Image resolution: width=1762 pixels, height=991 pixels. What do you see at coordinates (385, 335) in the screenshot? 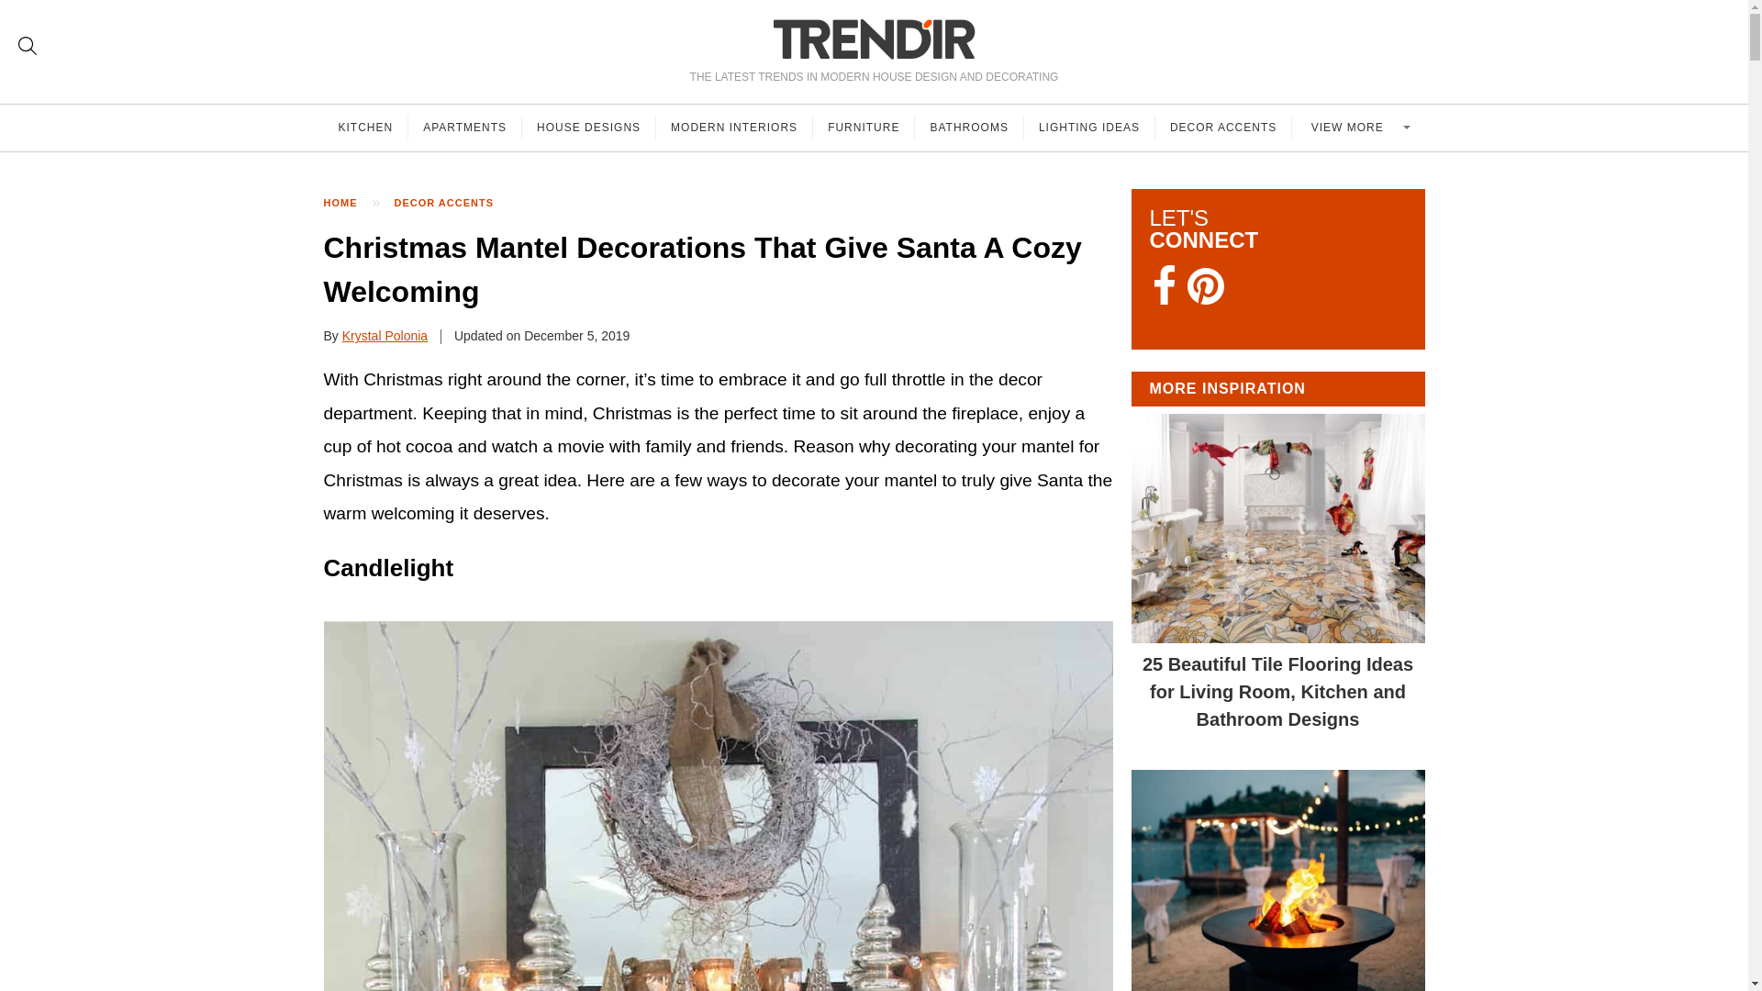
I see `Krystal Polonia` at bounding box center [385, 335].